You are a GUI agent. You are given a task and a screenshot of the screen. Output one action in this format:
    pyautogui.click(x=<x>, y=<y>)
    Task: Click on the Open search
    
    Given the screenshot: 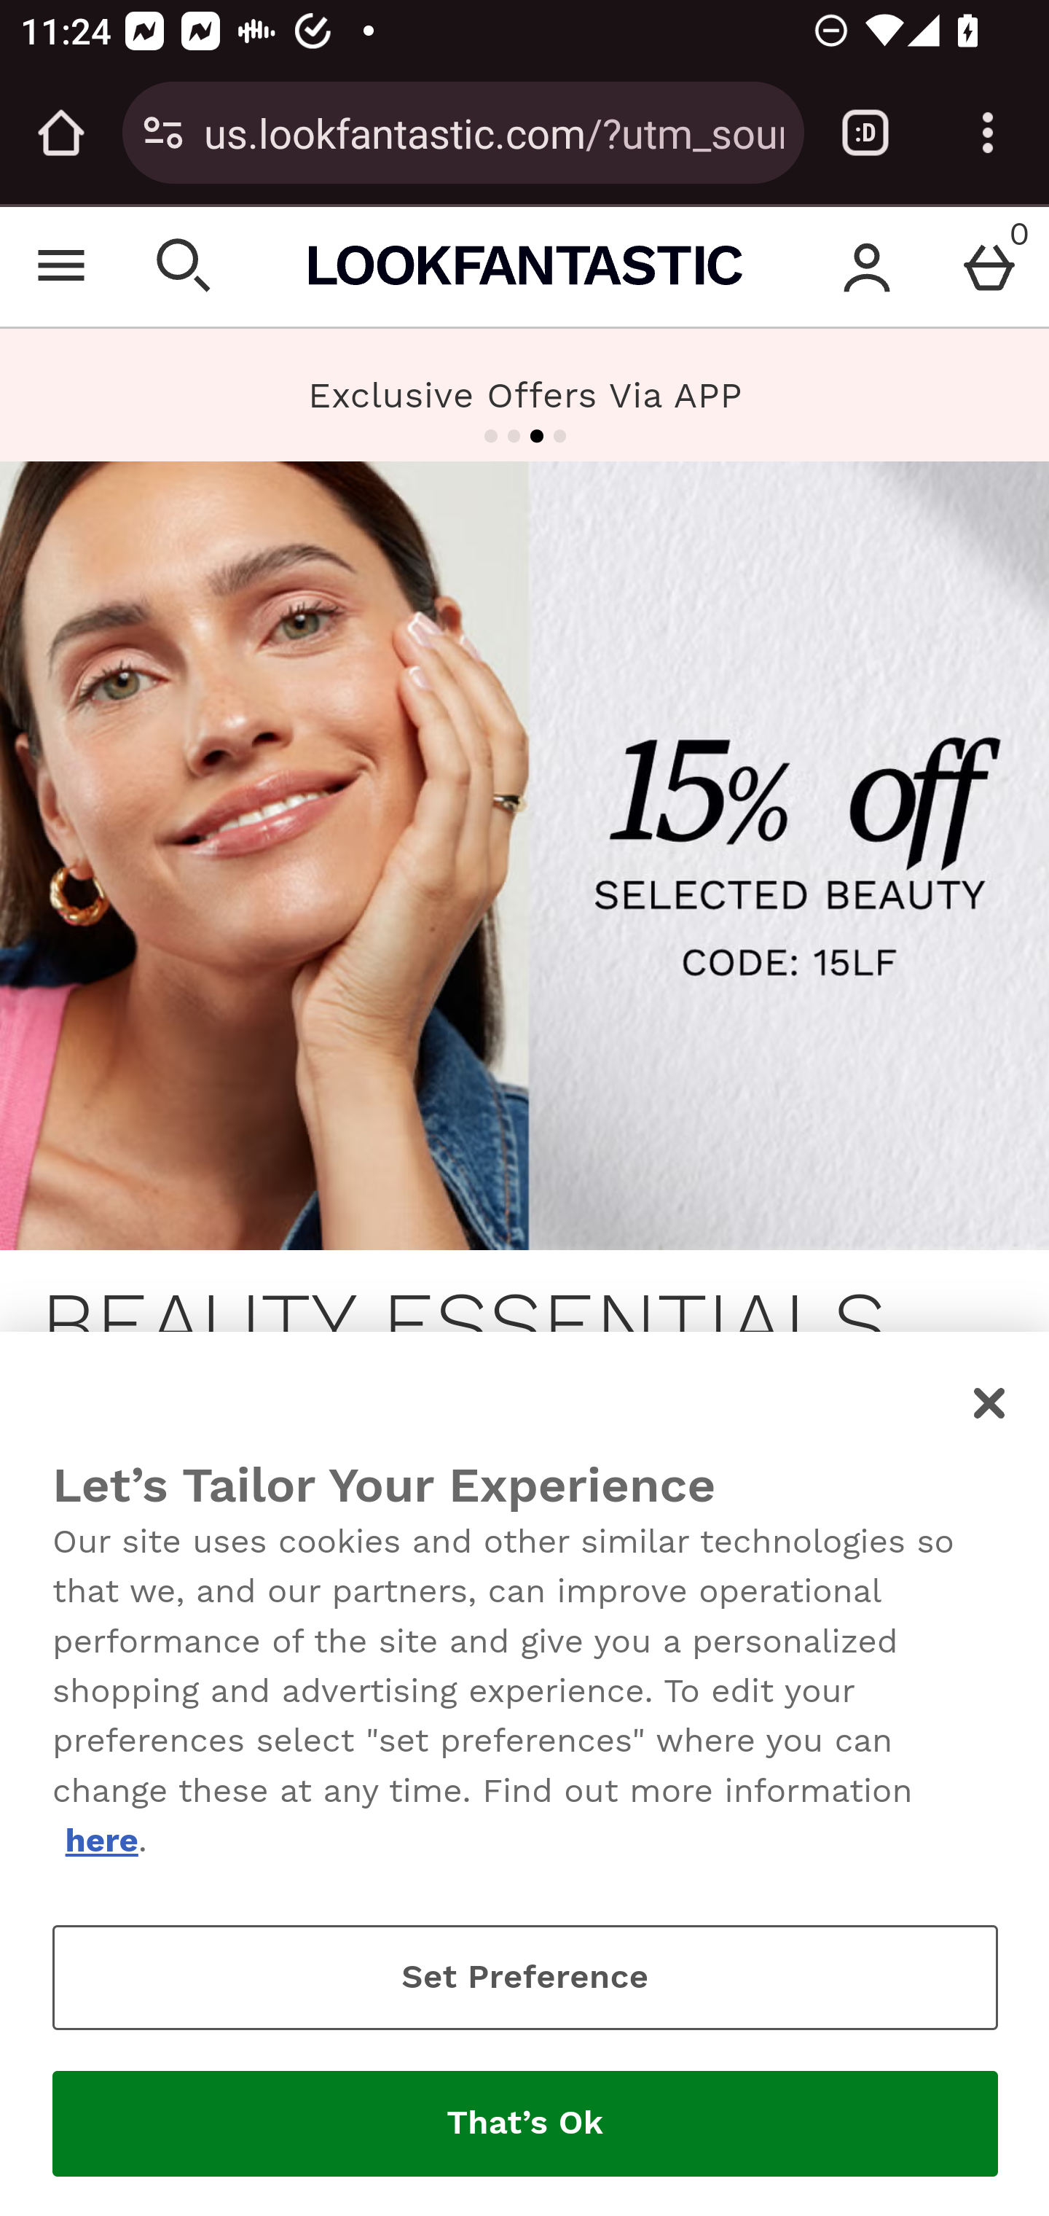 What is the action you would take?
    pyautogui.click(x=184, y=265)
    